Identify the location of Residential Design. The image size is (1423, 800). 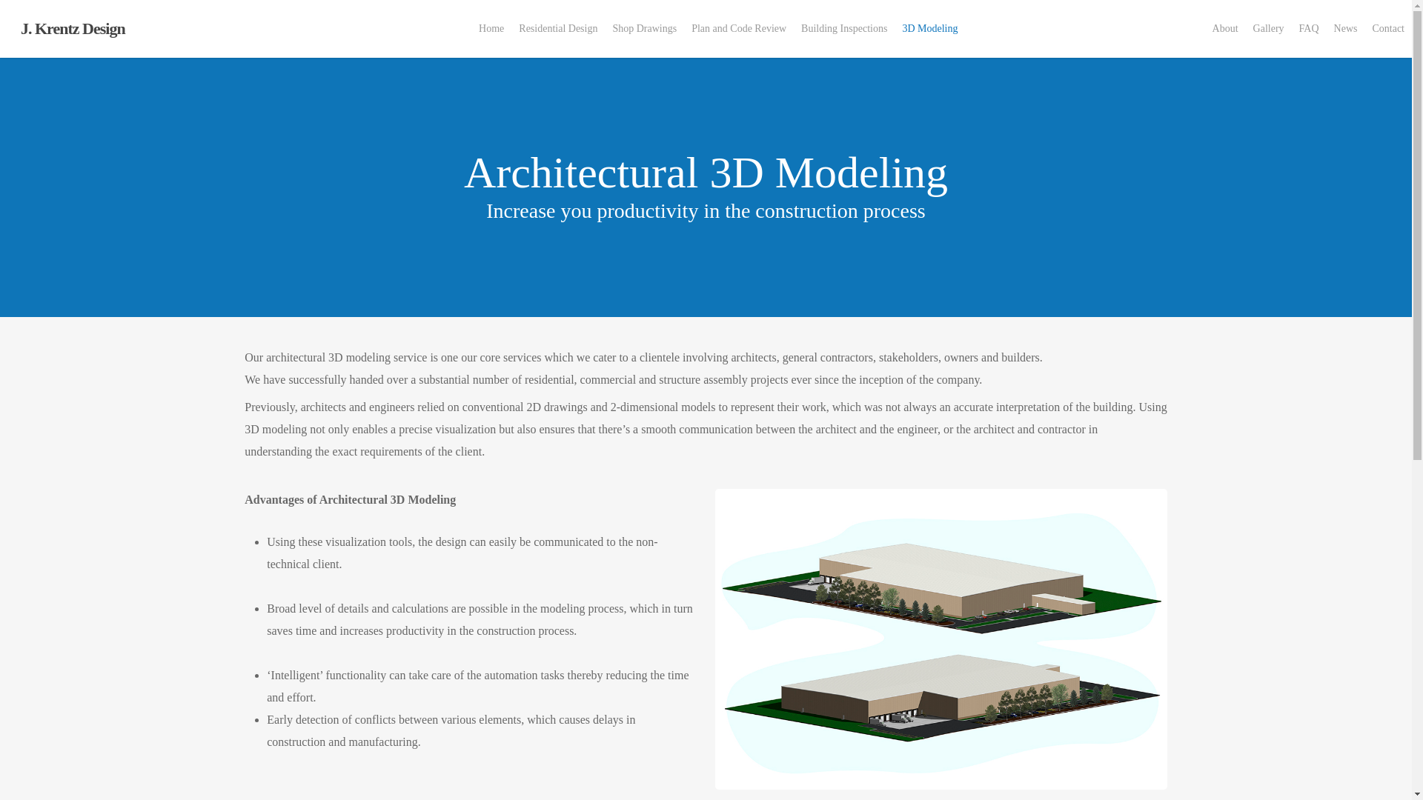
(823, 583).